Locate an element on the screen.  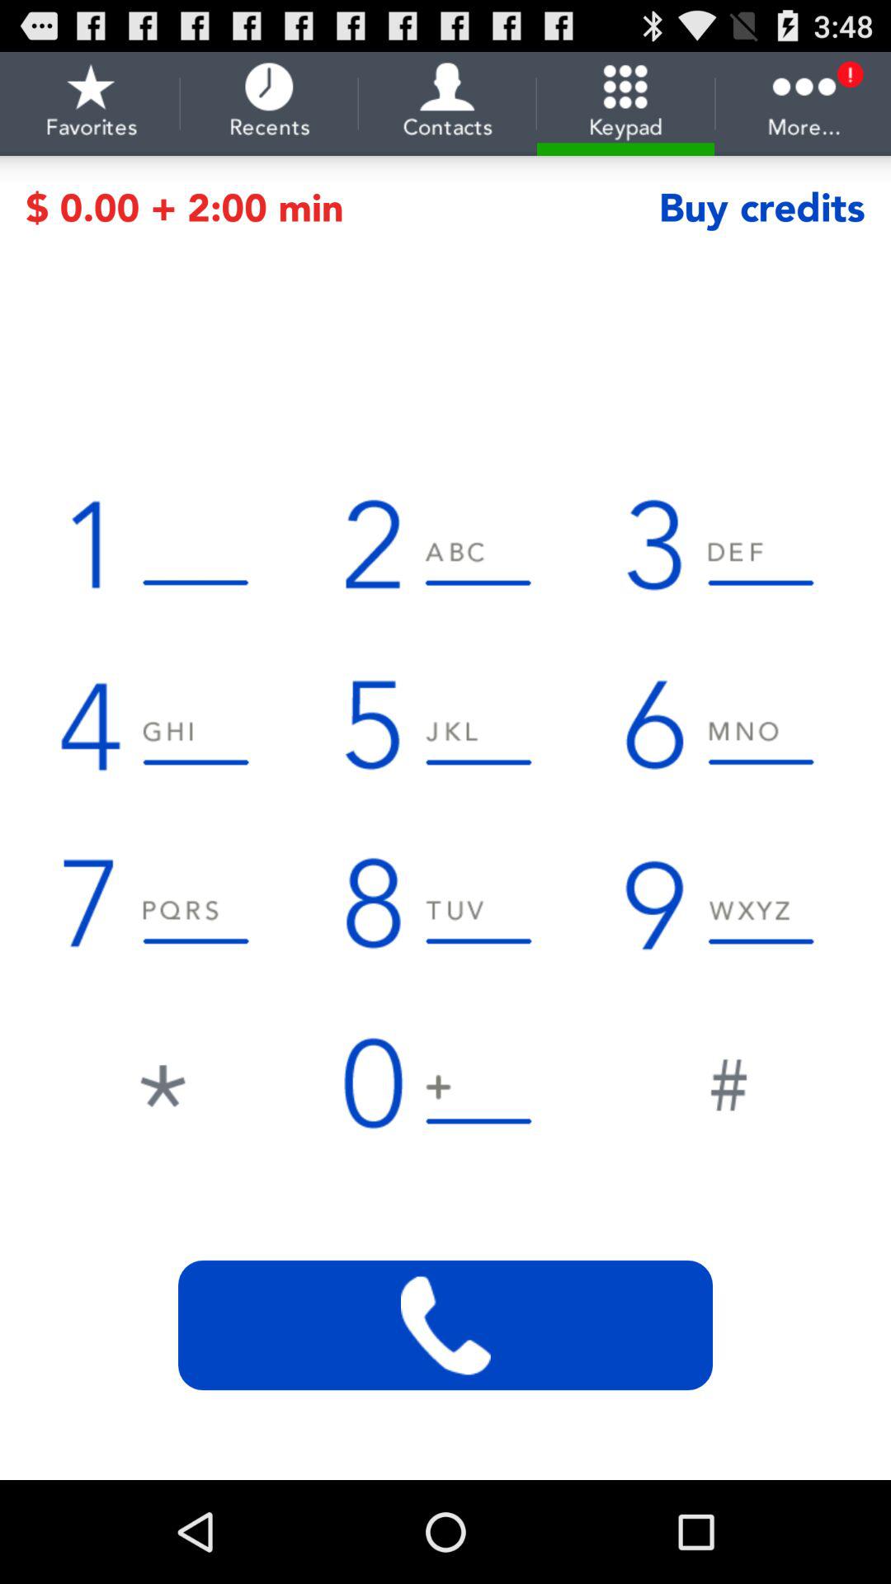
click icon next to the buy credits item is located at coordinates (342, 208).